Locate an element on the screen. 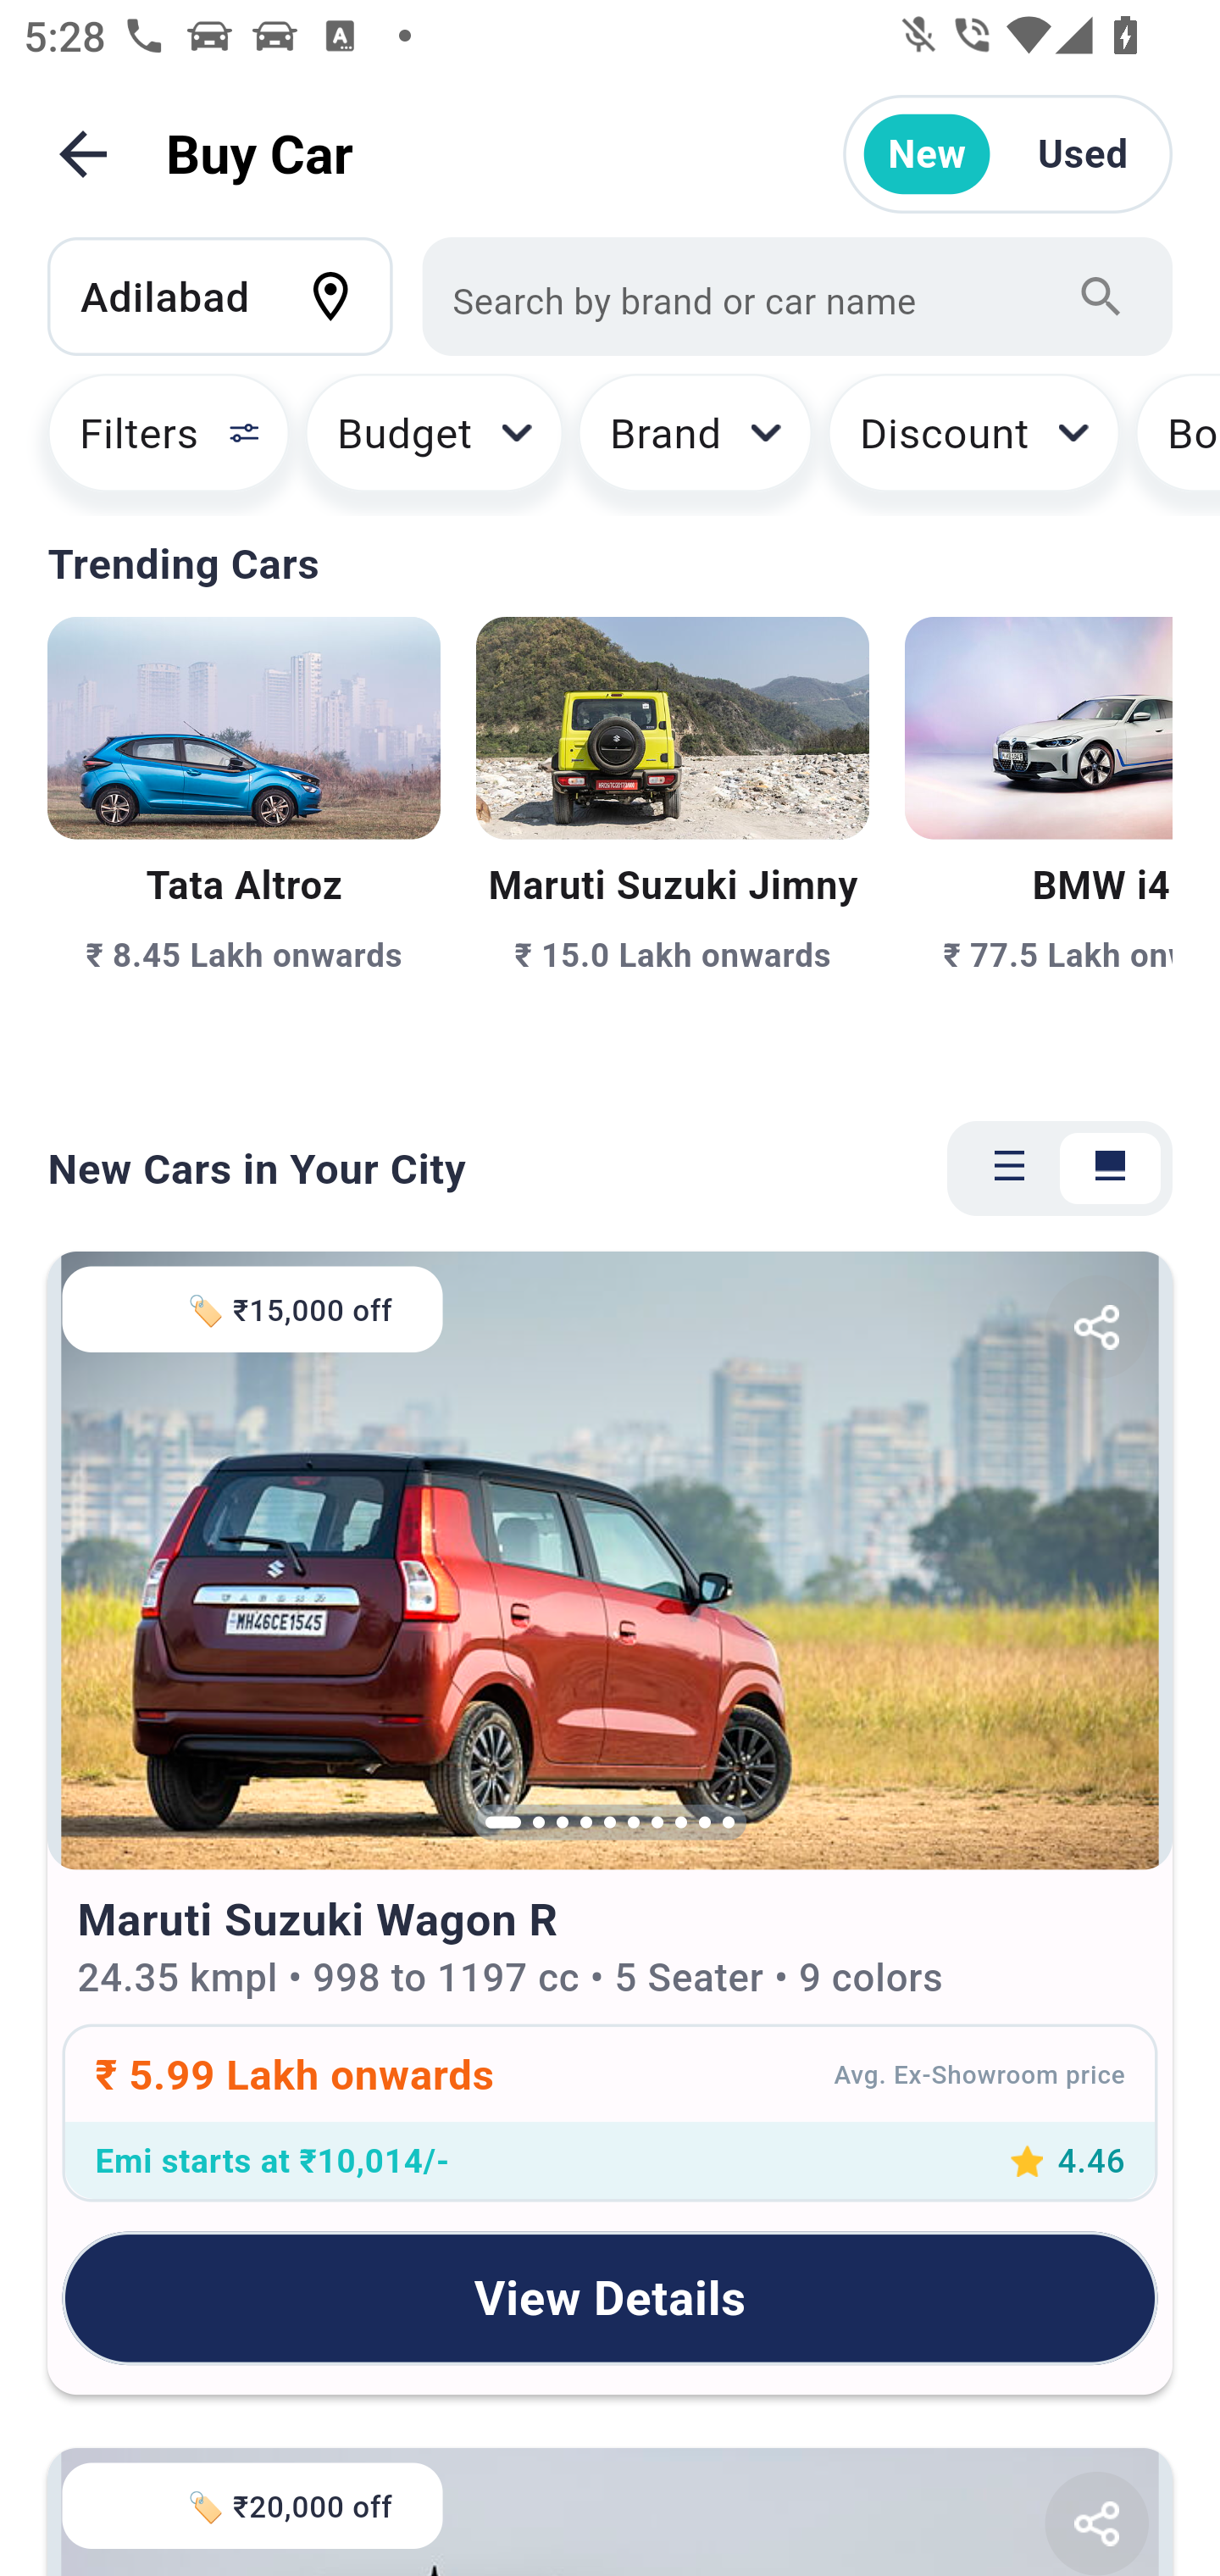 This screenshot has width=1220, height=2576. New is located at coordinates (927, 154).